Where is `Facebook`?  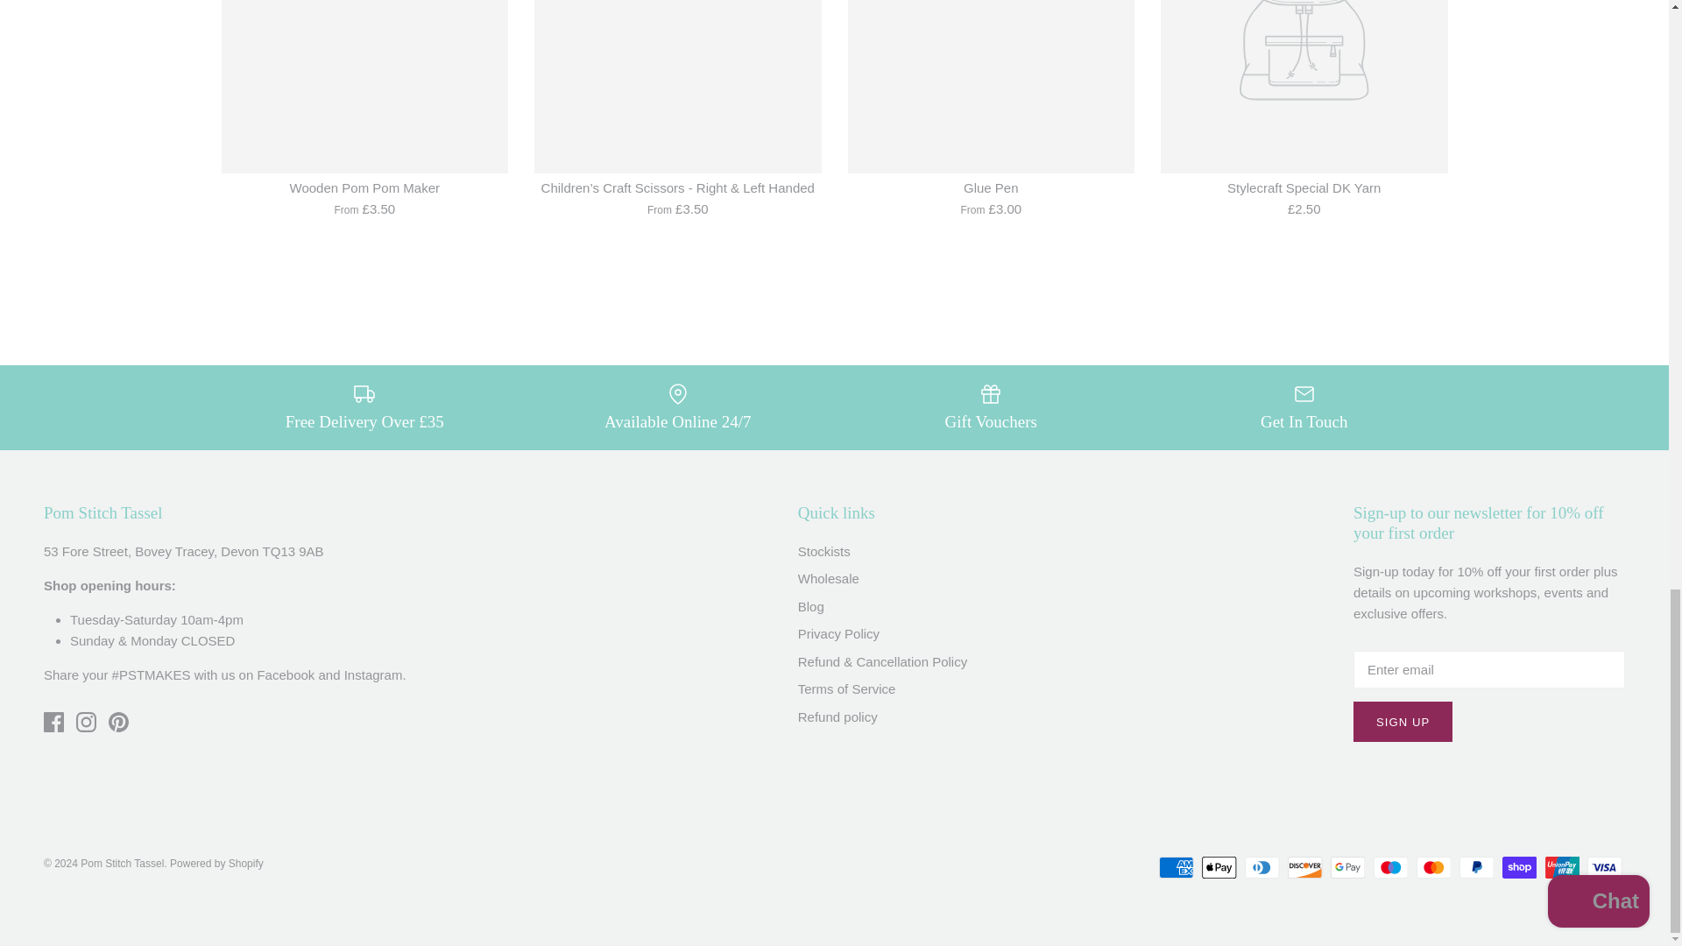
Facebook is located at coordinates (53, 722).